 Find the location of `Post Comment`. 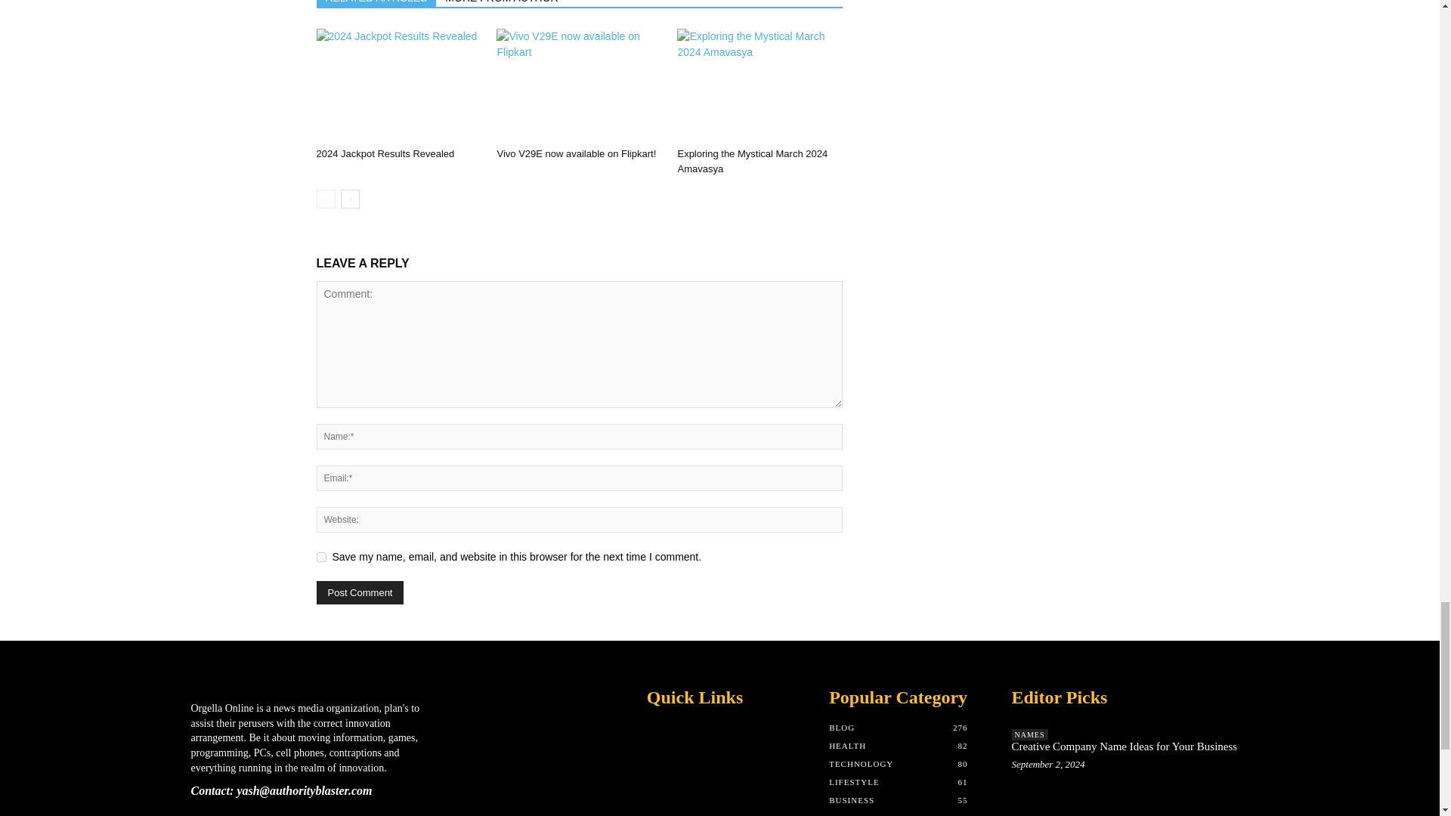

Post Comment is located at coordinates (360, 592).